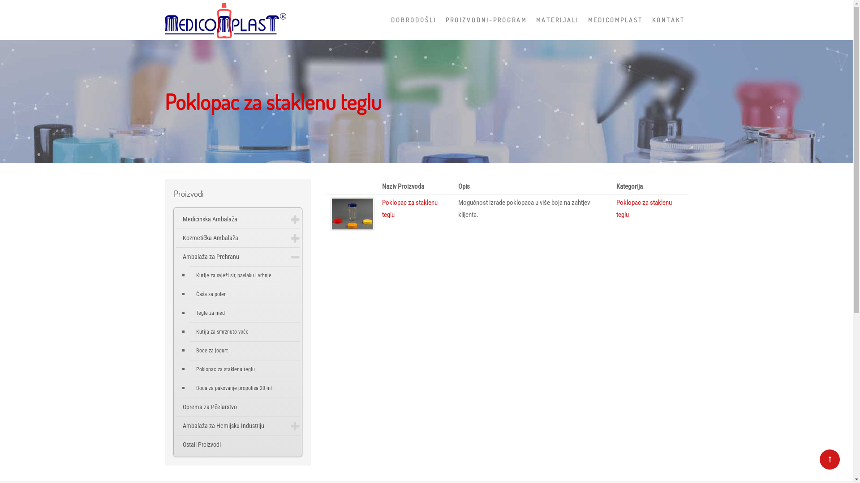 The width and height of the screenshot is (860, 483). What do you see at coordinates (245, 351) in the screenshot?
I see `Boce za jogurt` at bounding box center [245, 351].